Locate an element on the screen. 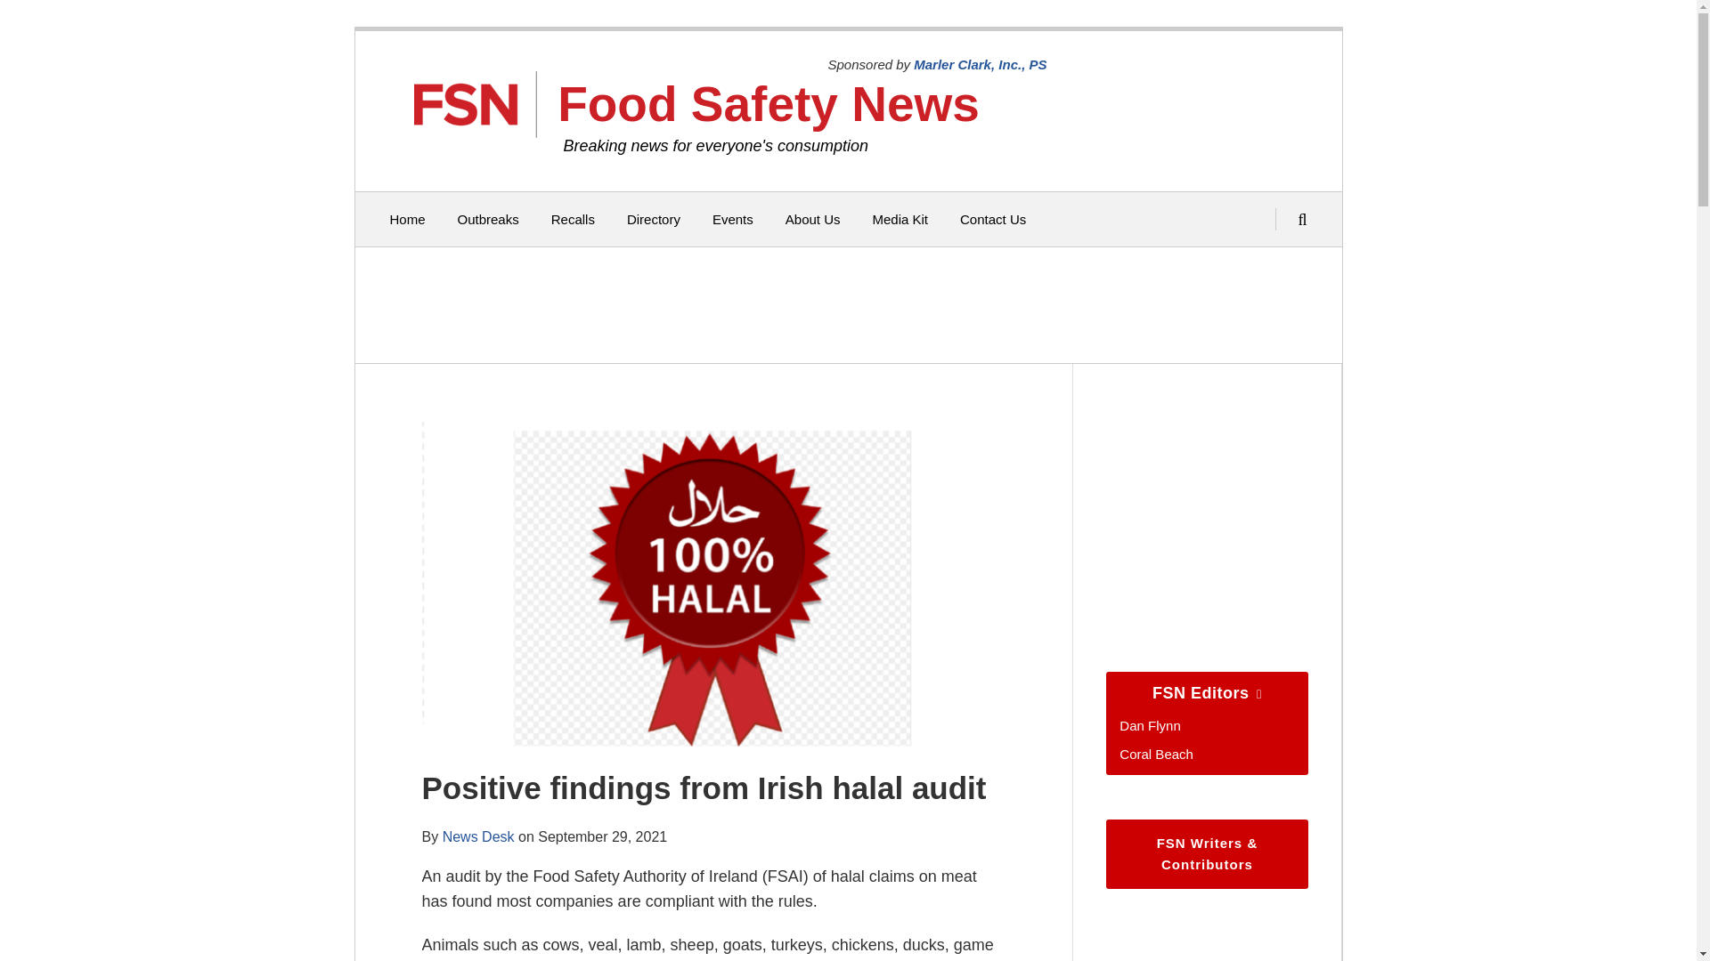  Events is located at coordinates (733, 220).